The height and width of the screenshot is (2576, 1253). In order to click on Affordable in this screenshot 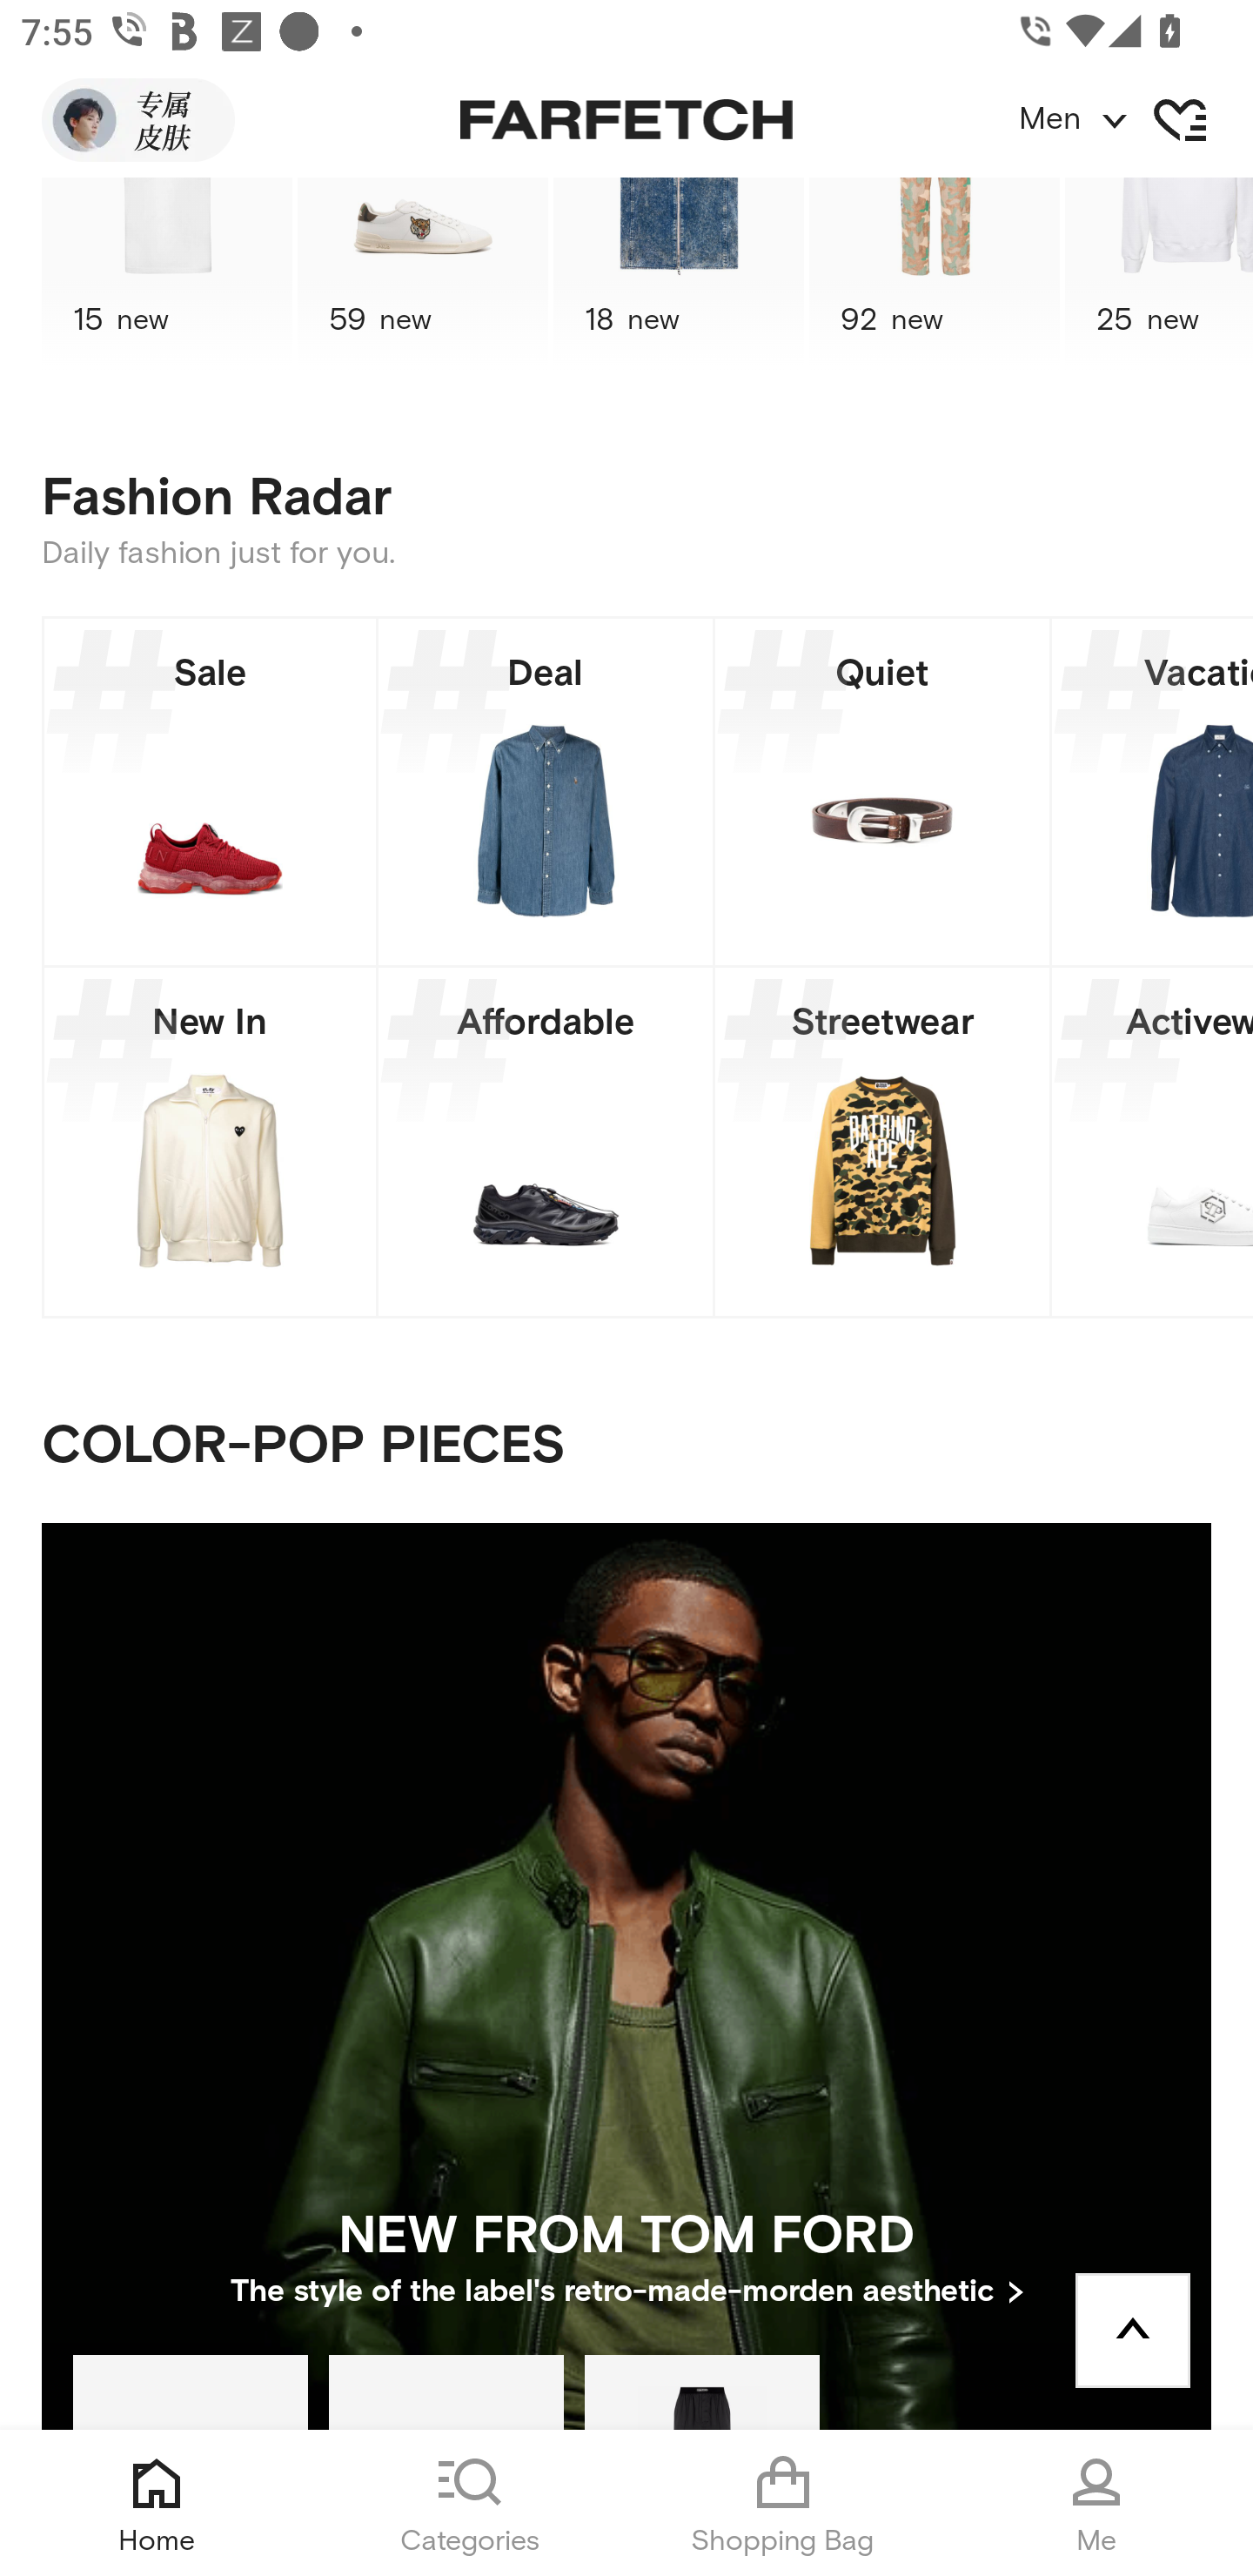, I will do `click(545, 1142)`.